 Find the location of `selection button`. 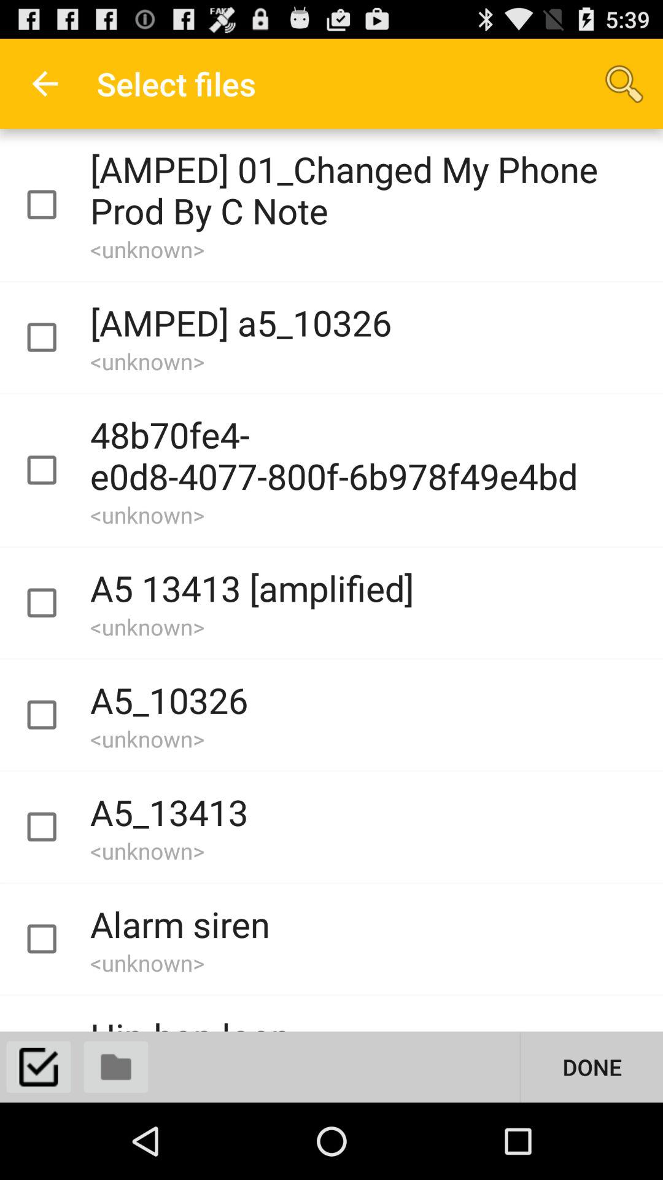

selection button is located at coordinates (39, 1067).